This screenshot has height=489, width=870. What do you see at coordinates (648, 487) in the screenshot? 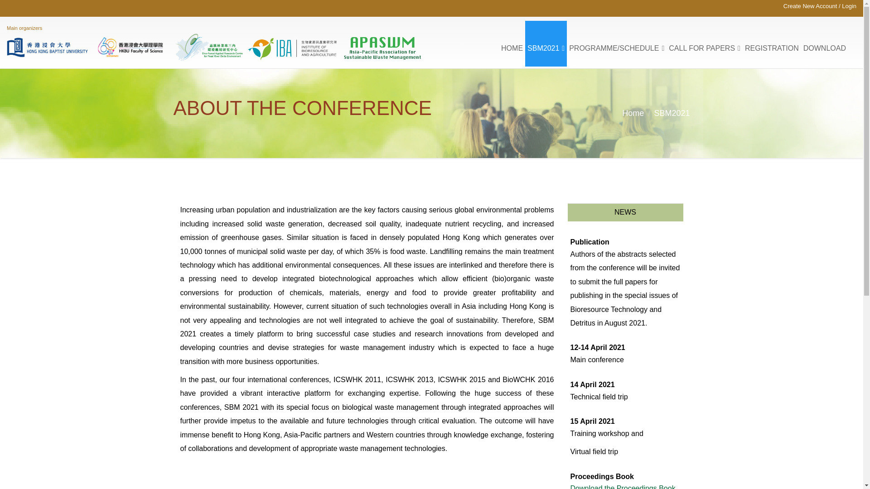
I see `roceedings Book` at bounding box center [648, 487].